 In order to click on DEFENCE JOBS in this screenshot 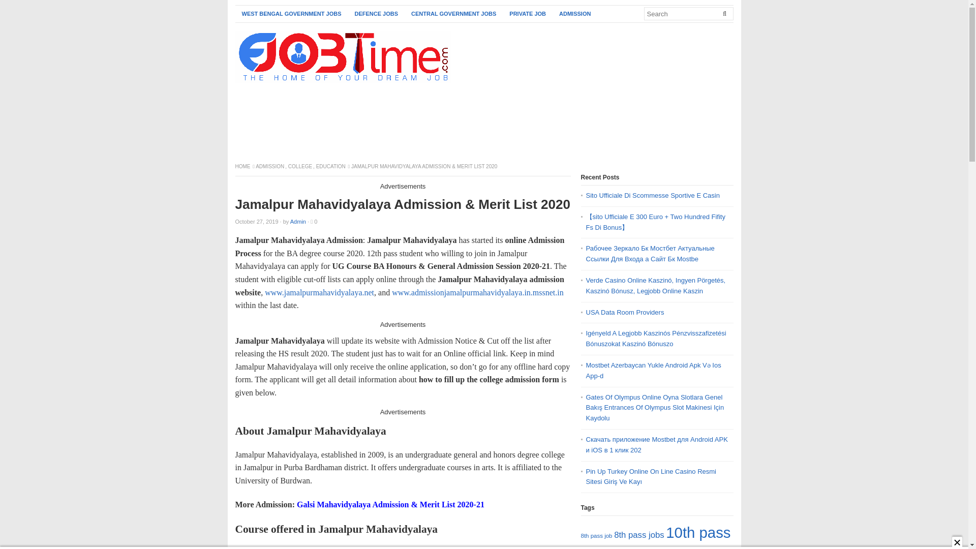, I will do `click(376, 14)`.